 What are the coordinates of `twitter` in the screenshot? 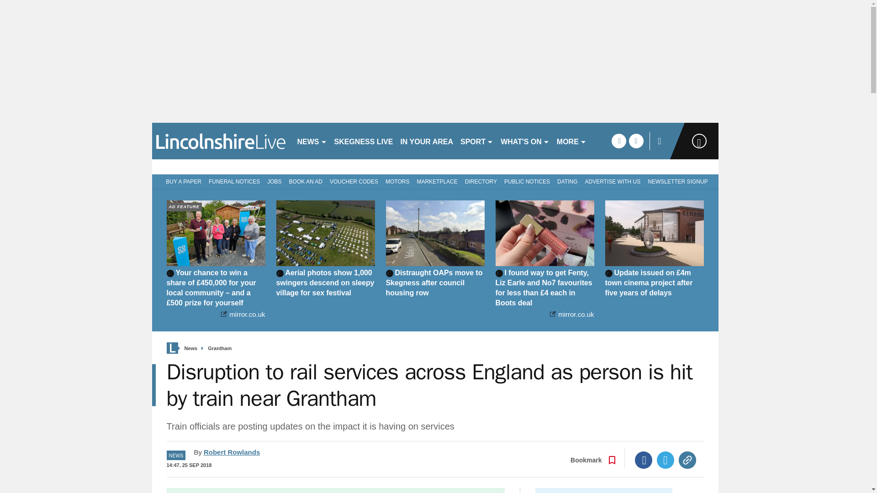 It's located at (636, 141).